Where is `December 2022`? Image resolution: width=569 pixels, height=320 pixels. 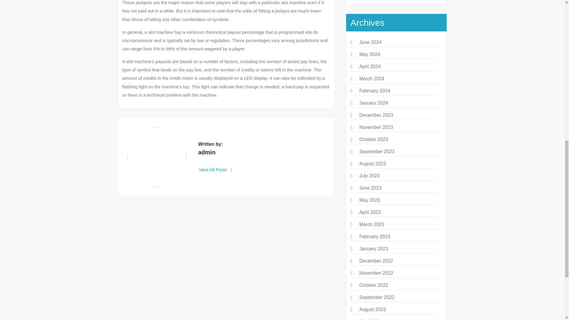 December 2022 is located at coordinates (376, 261).